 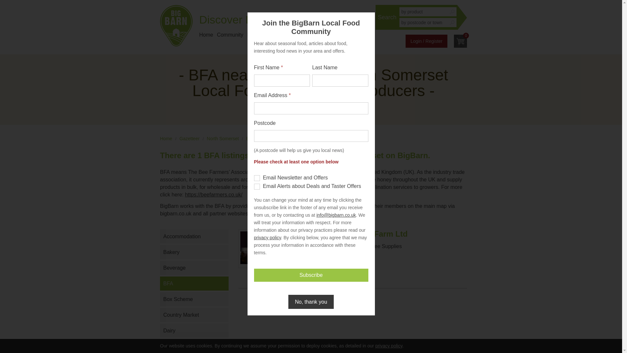 What do you see at coordinates (326, 35) in the screenshot?
I see `Blog` at bounding box center [326, 35].